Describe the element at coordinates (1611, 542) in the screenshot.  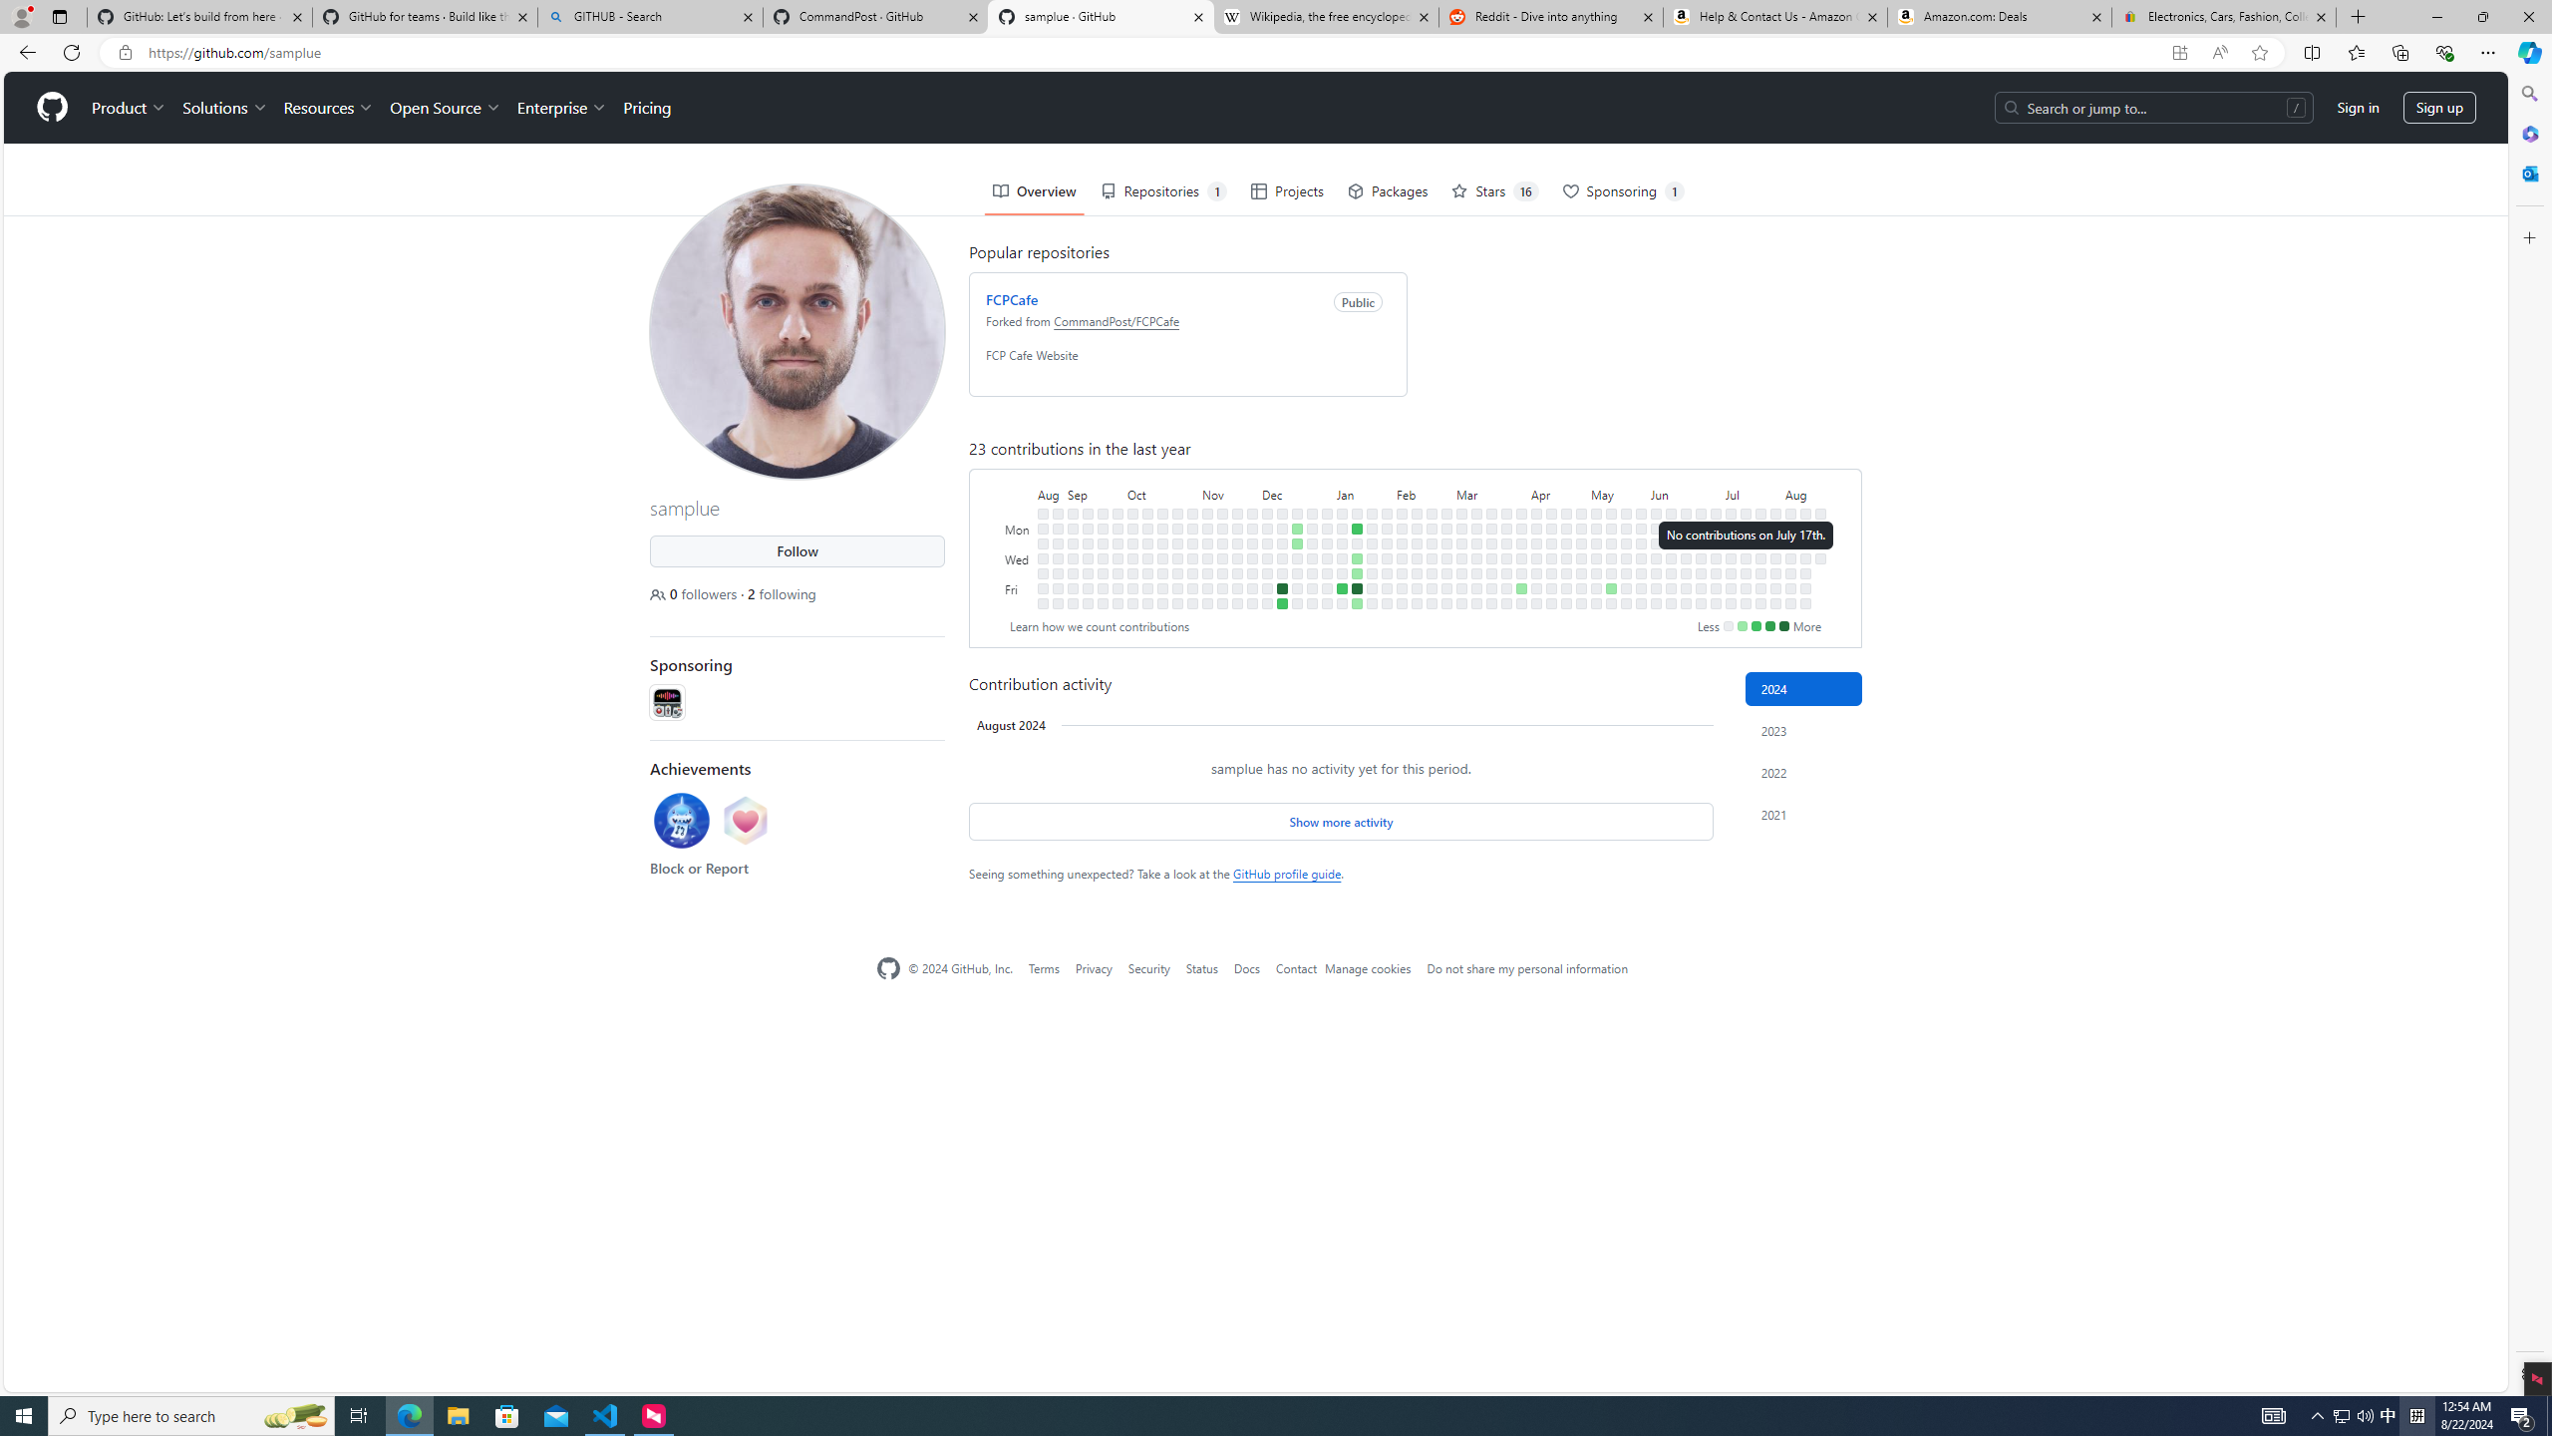
I see `No contributions on May 14th.` at that location.